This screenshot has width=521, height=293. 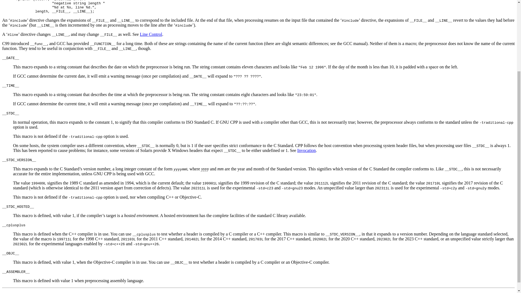 I want to click on Line Control, so click(x=151, y=34).